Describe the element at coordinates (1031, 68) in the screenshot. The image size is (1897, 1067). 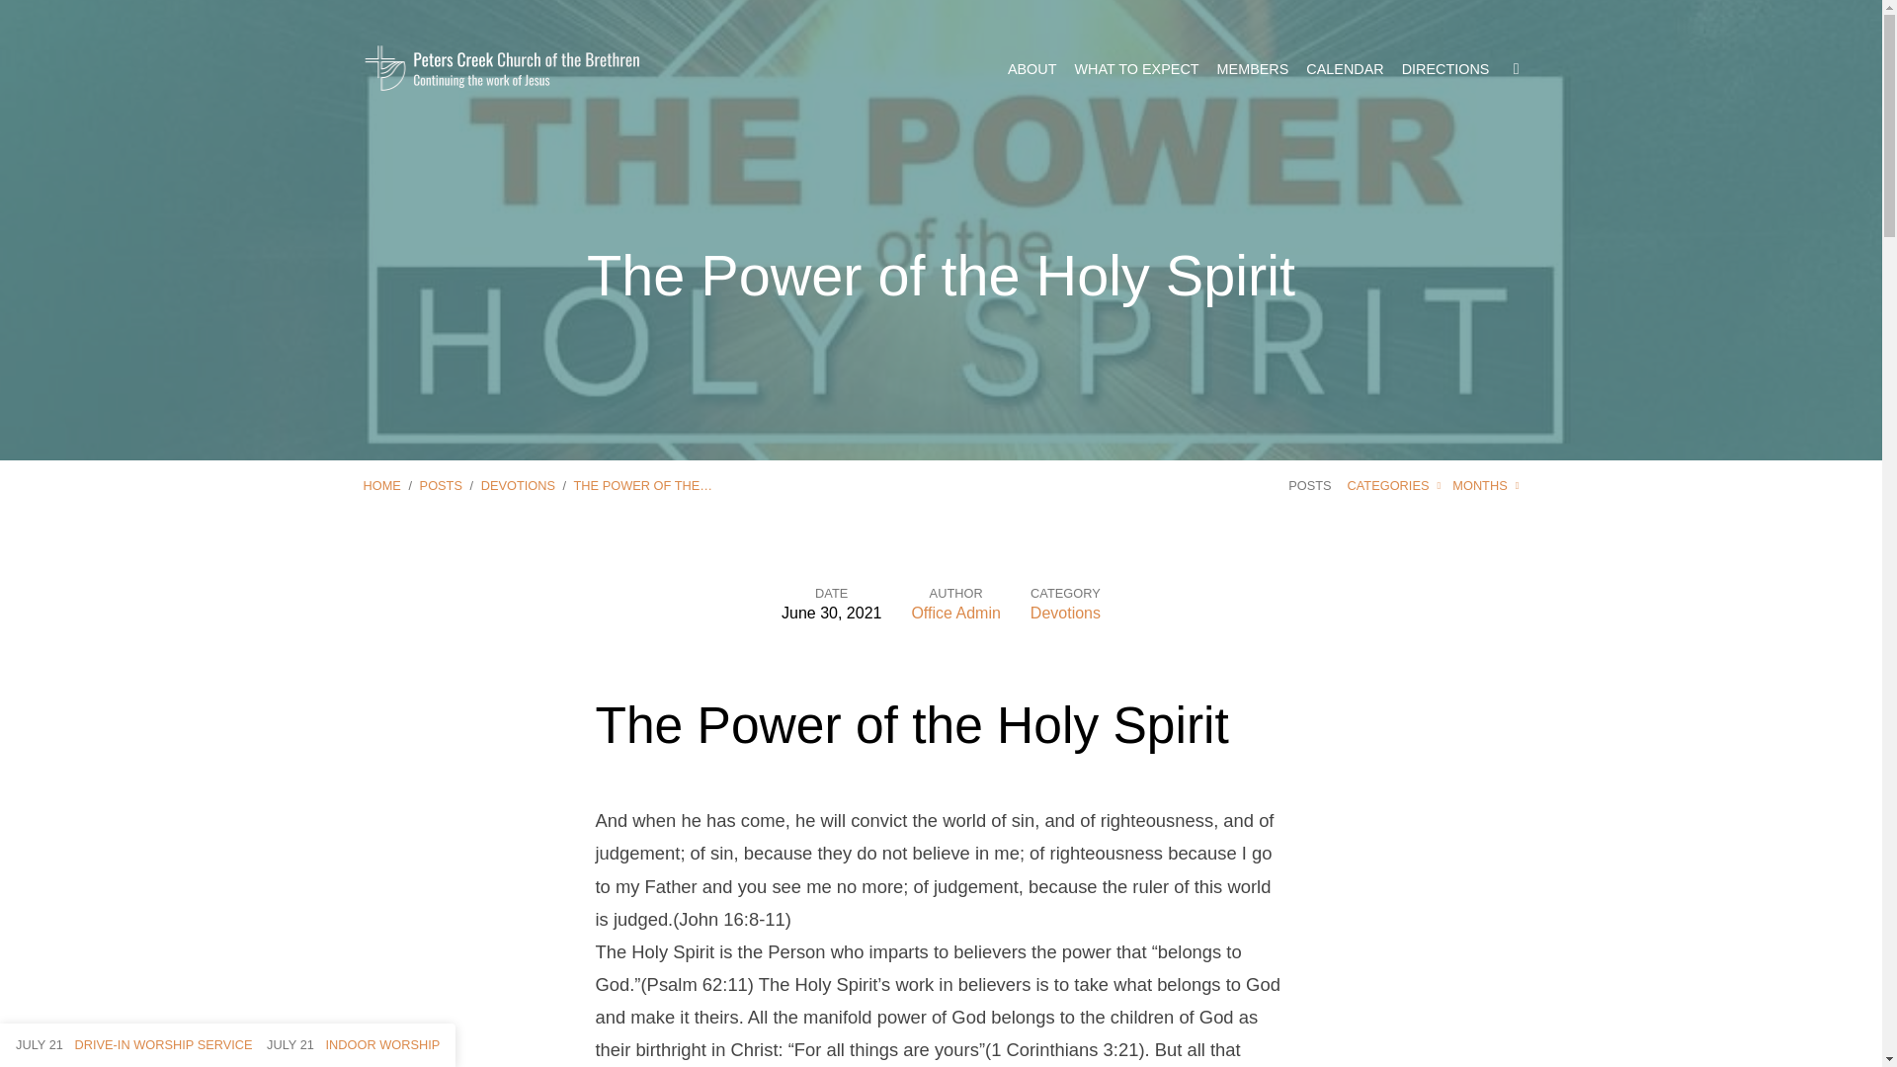
I see `ABOUT` at that location.